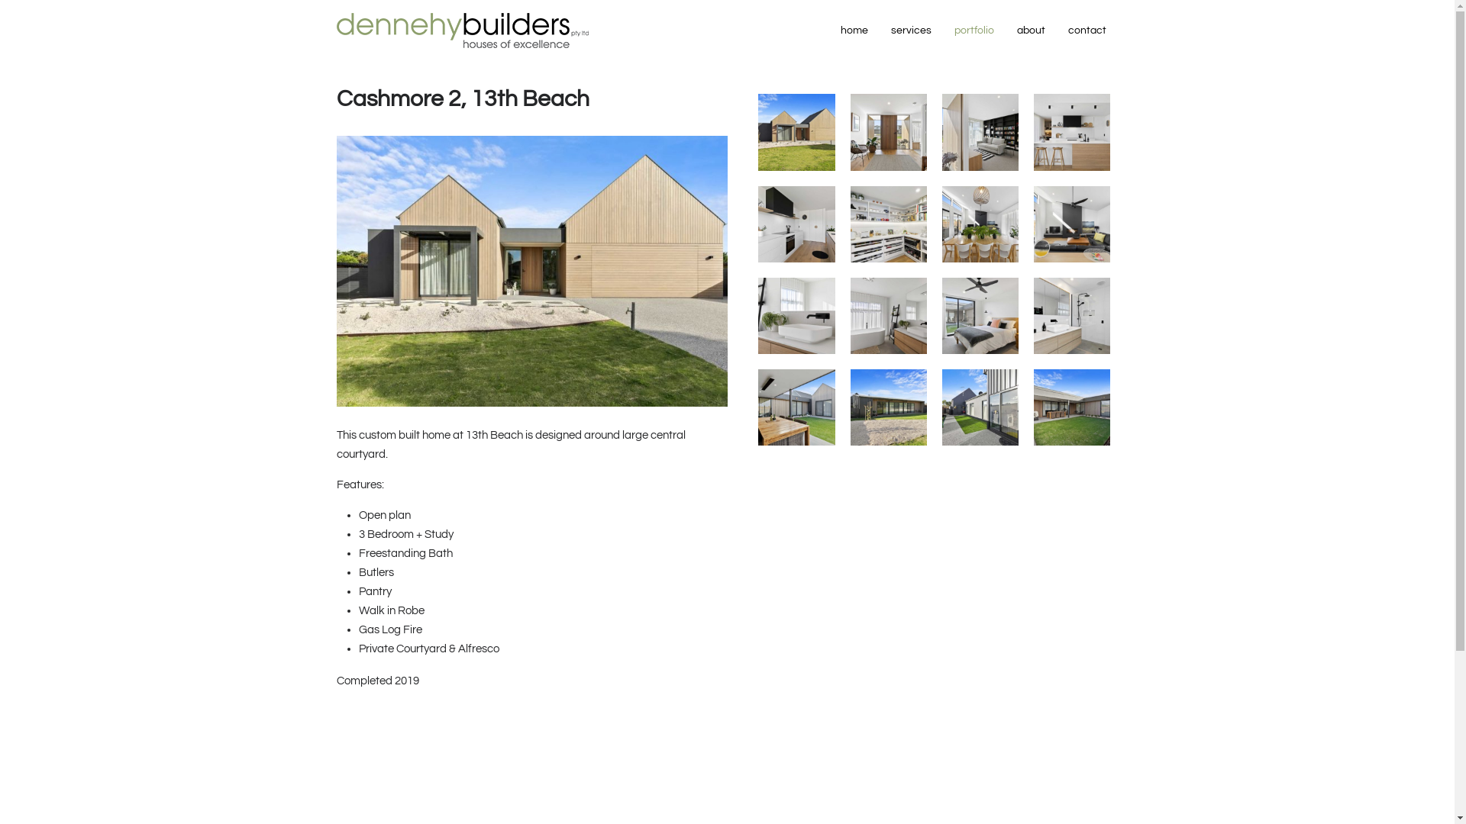 The image size is (1466, 824). I want to click on services, so click(912, 31).